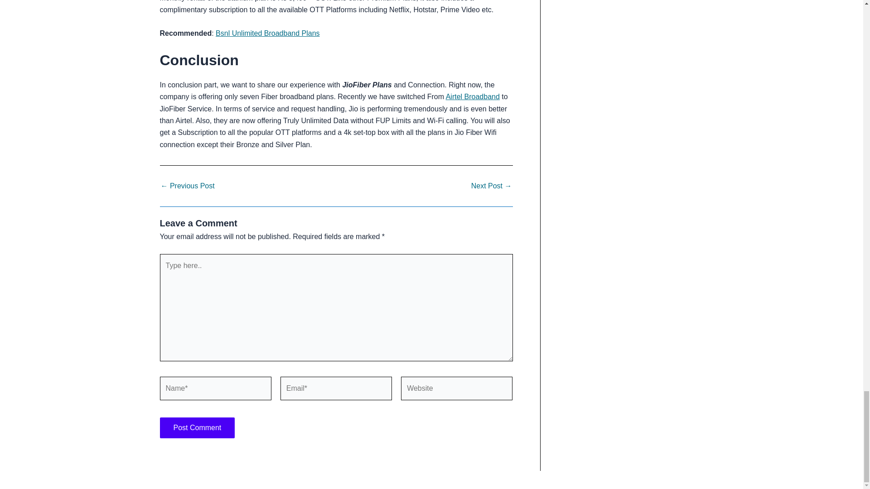  I want to click on Post Comment, so click(197, 427).